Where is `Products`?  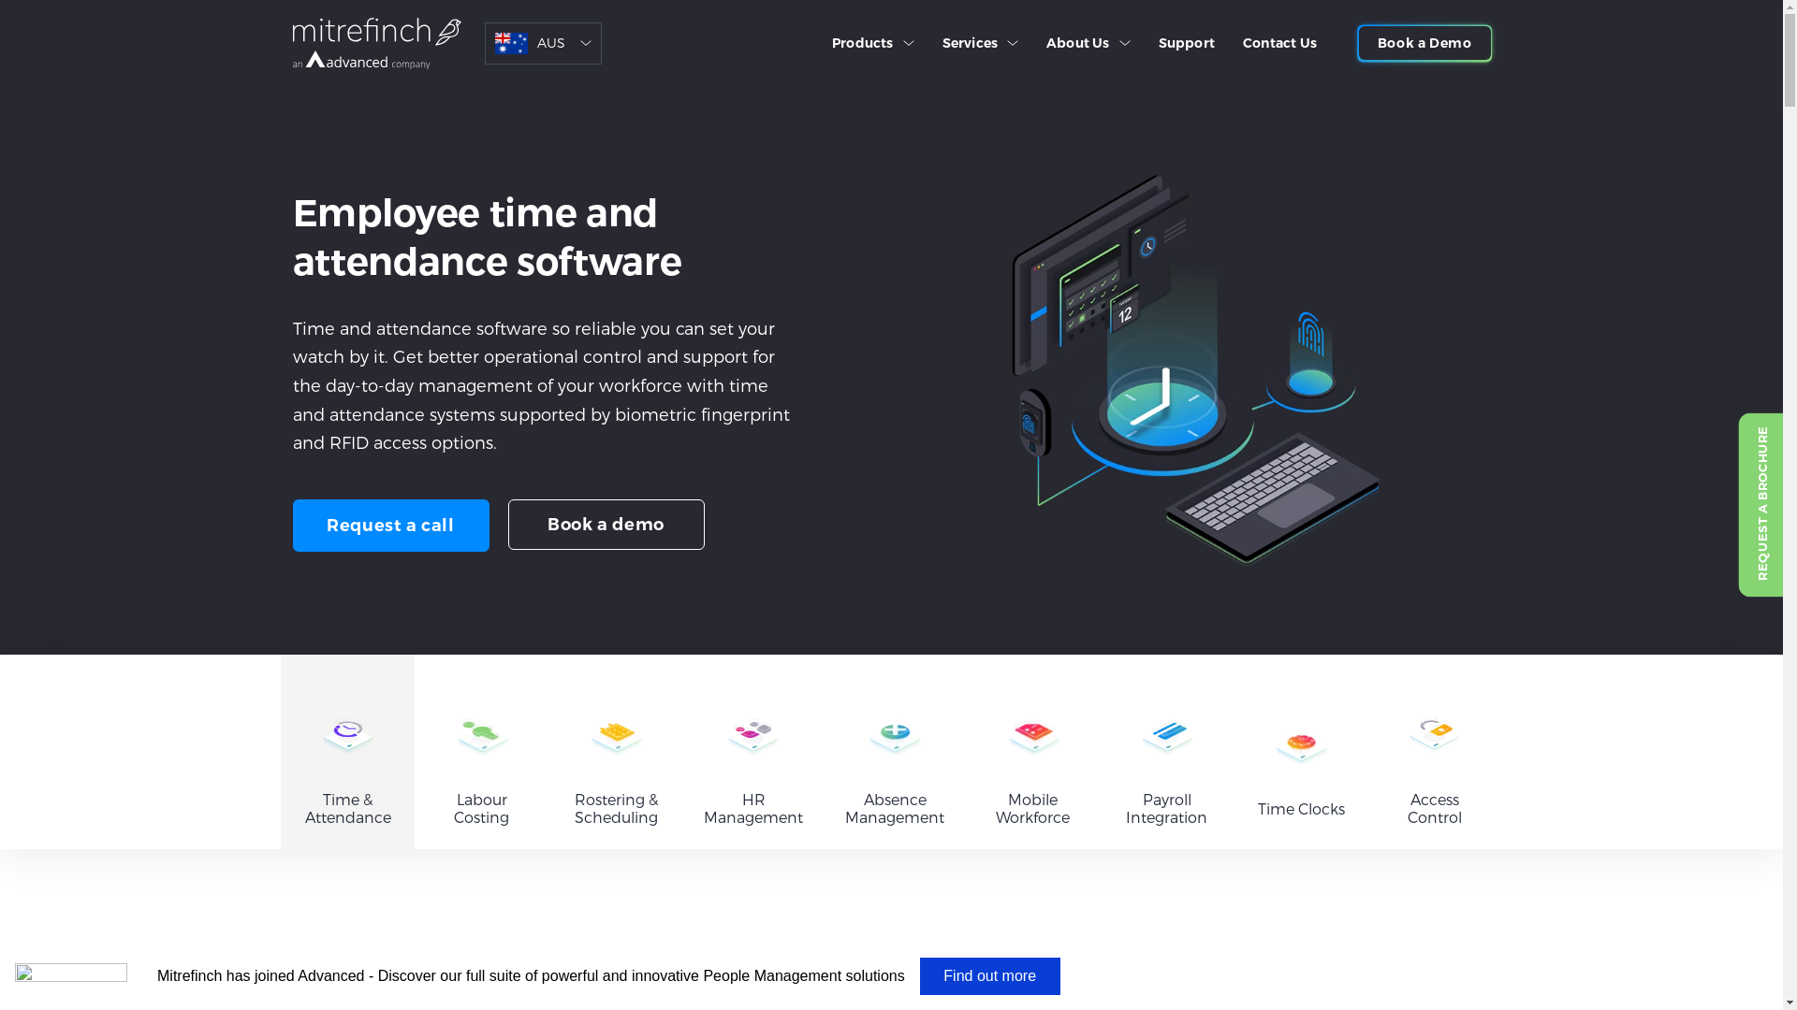 Products is located at coordinates (873, 43).